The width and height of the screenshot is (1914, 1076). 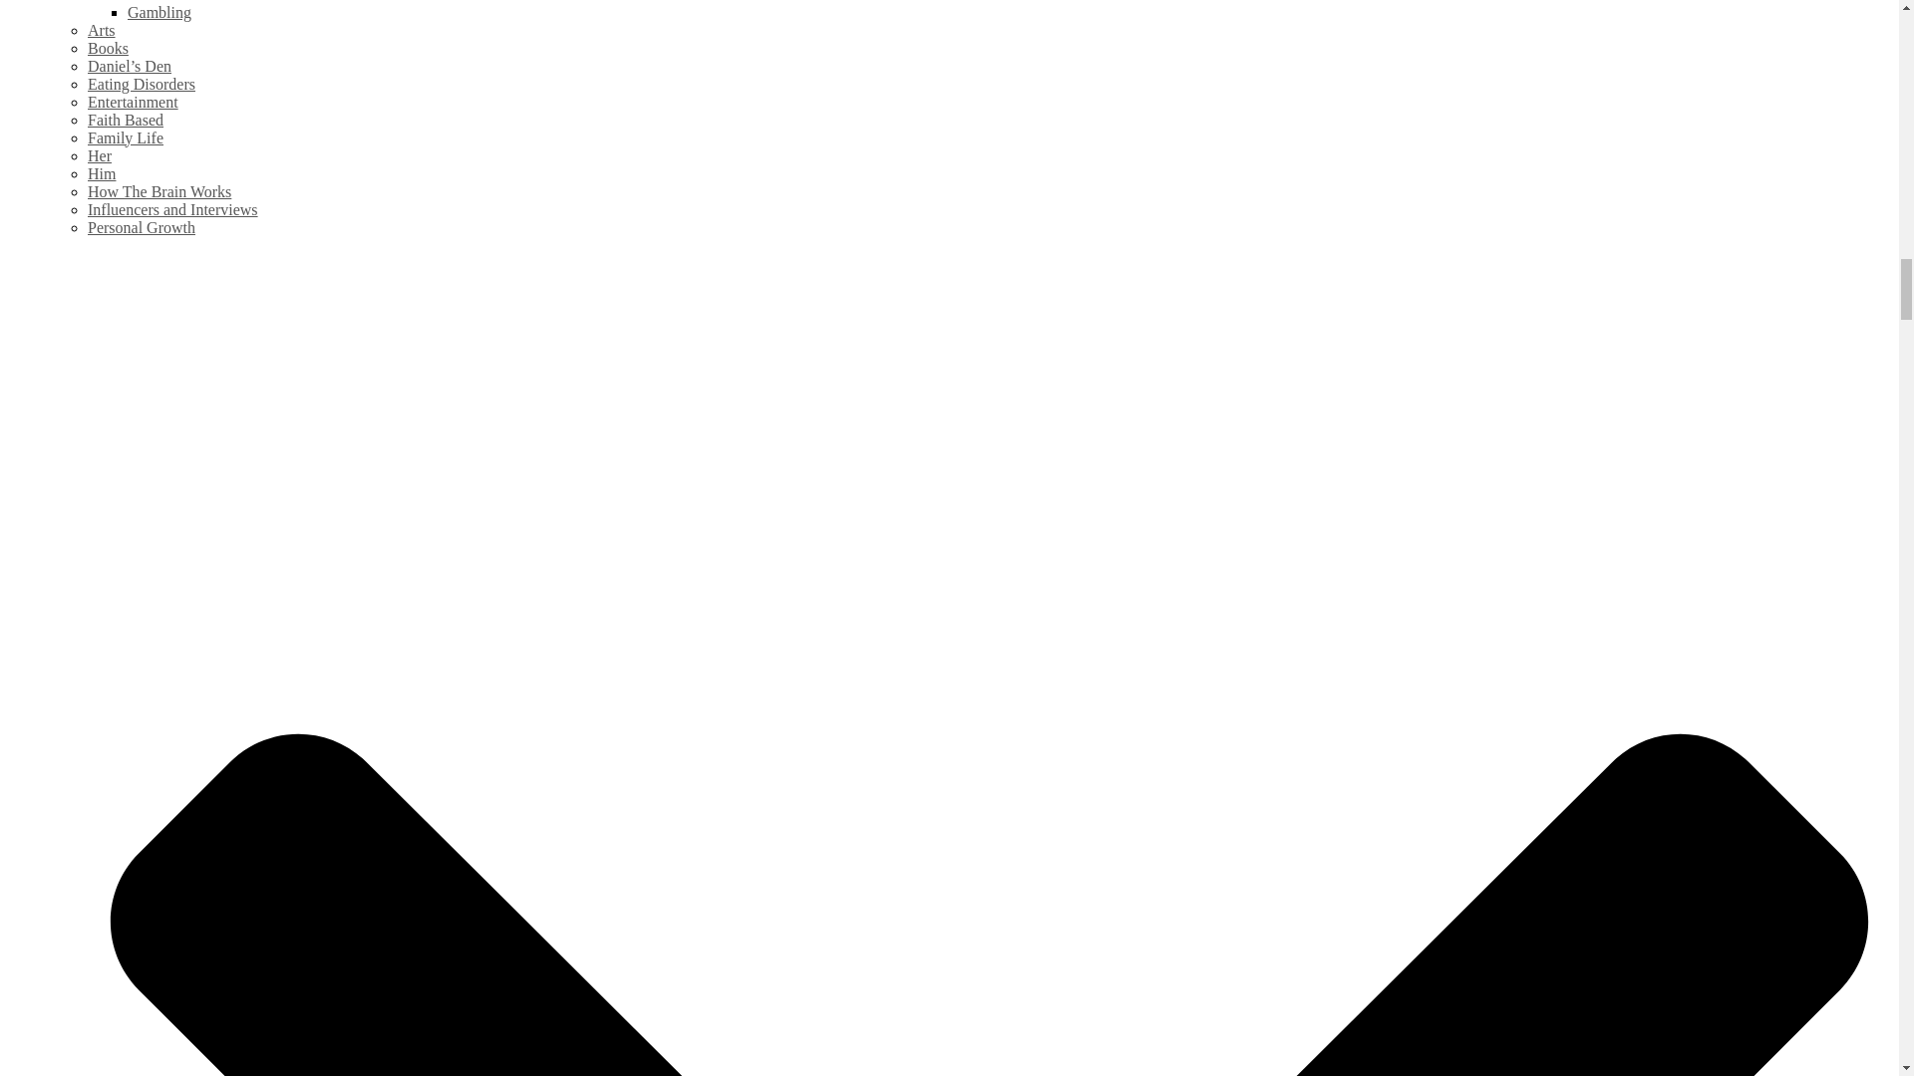 I want to click on How The Brain Works, so click(x=159, y=191).